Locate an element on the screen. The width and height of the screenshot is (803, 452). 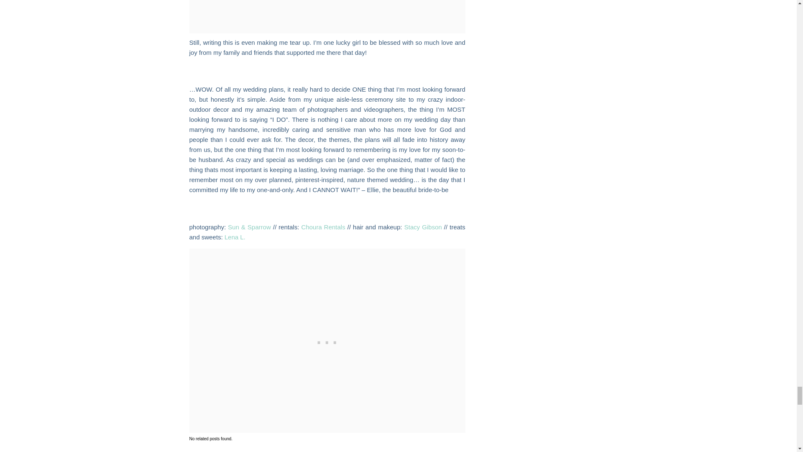
Lena L. is located at coordinates (235, 237).